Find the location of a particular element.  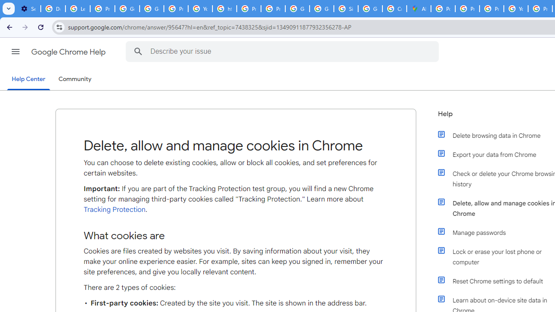

Policy Accountability and Transparency - Transparency Center is located at coordinates (443, 9).